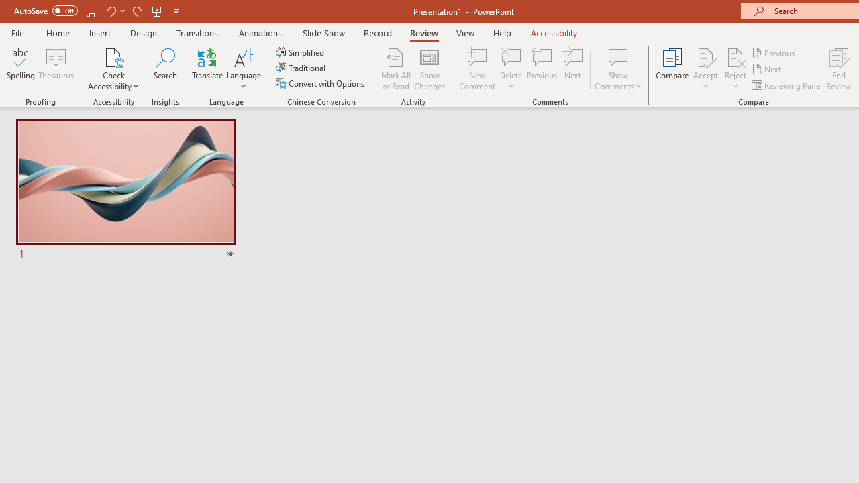 The width and height of the screenshot is (859, 483). Describe the element at coordinates (301, 52) in the screenshot. I see `Simplified` at that location.